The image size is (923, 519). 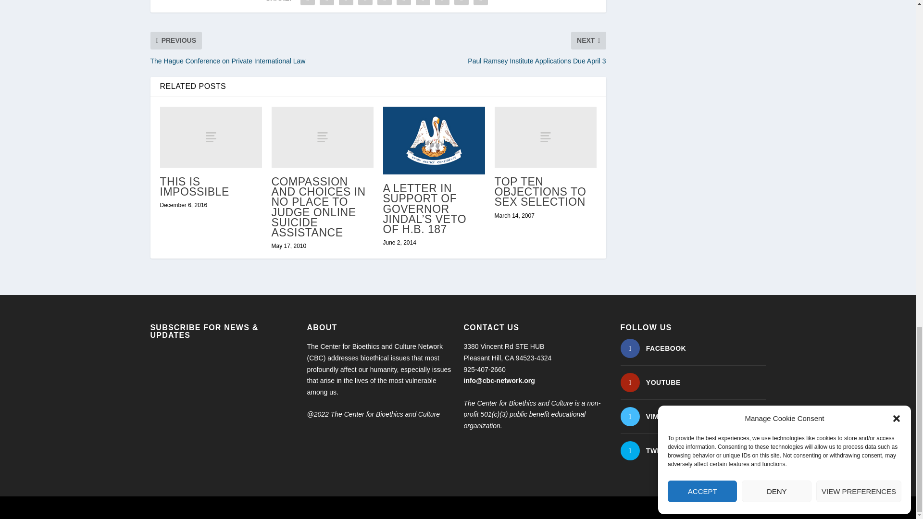 I want to click on Share "This Week in Bioethics" via Facebook, so click(x=308, y=4).